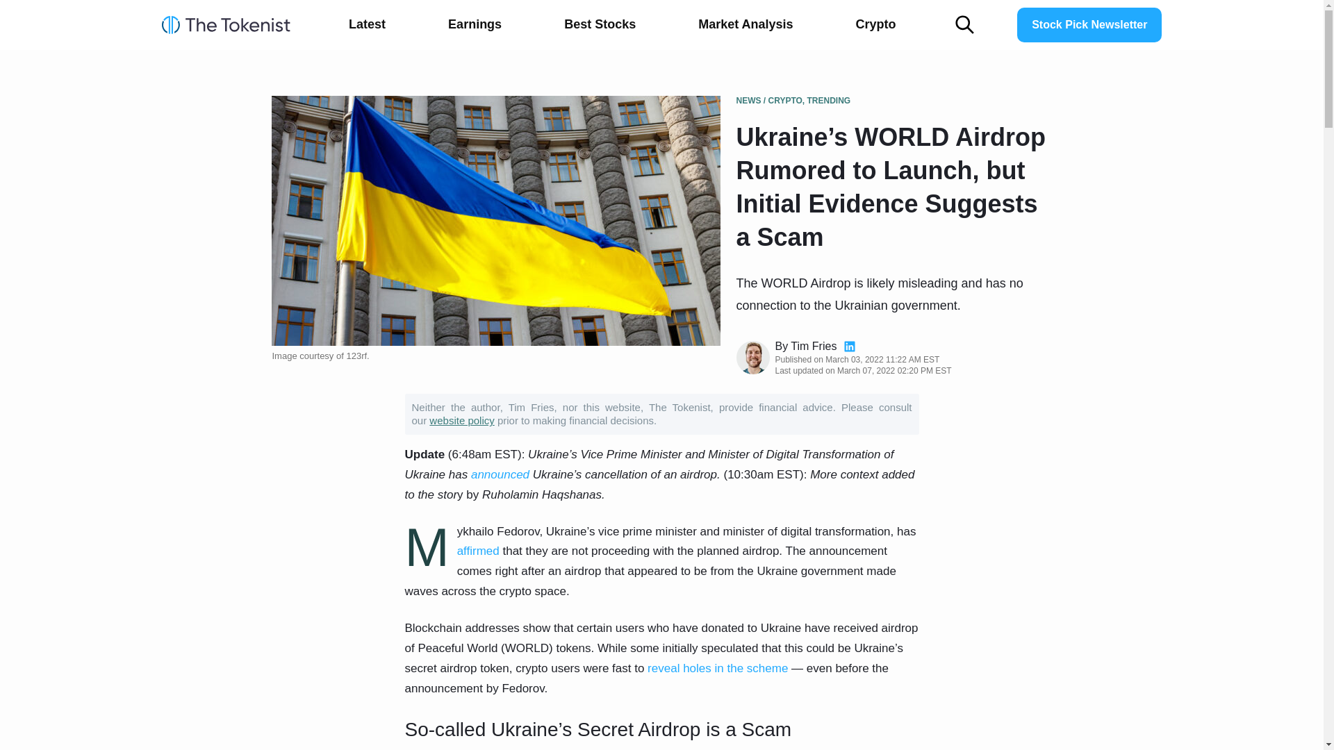 The width and height of the screenshot is (1334, 750). I want to click on reveal holes in the scheme, so click(717, 668).